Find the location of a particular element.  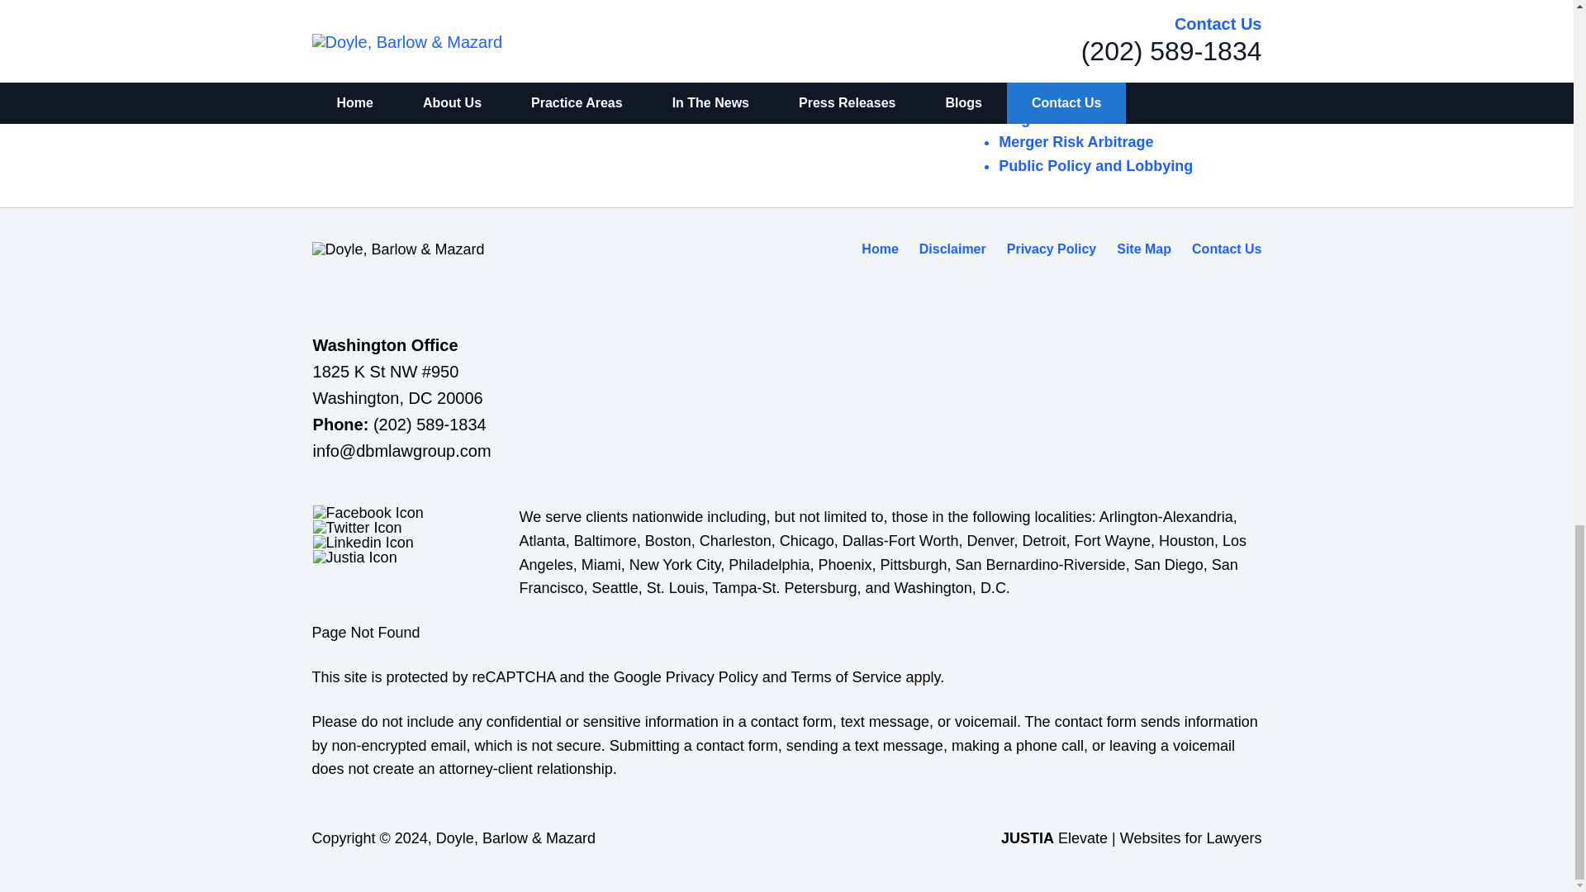

Facebook is located at coordinates (368, 512).